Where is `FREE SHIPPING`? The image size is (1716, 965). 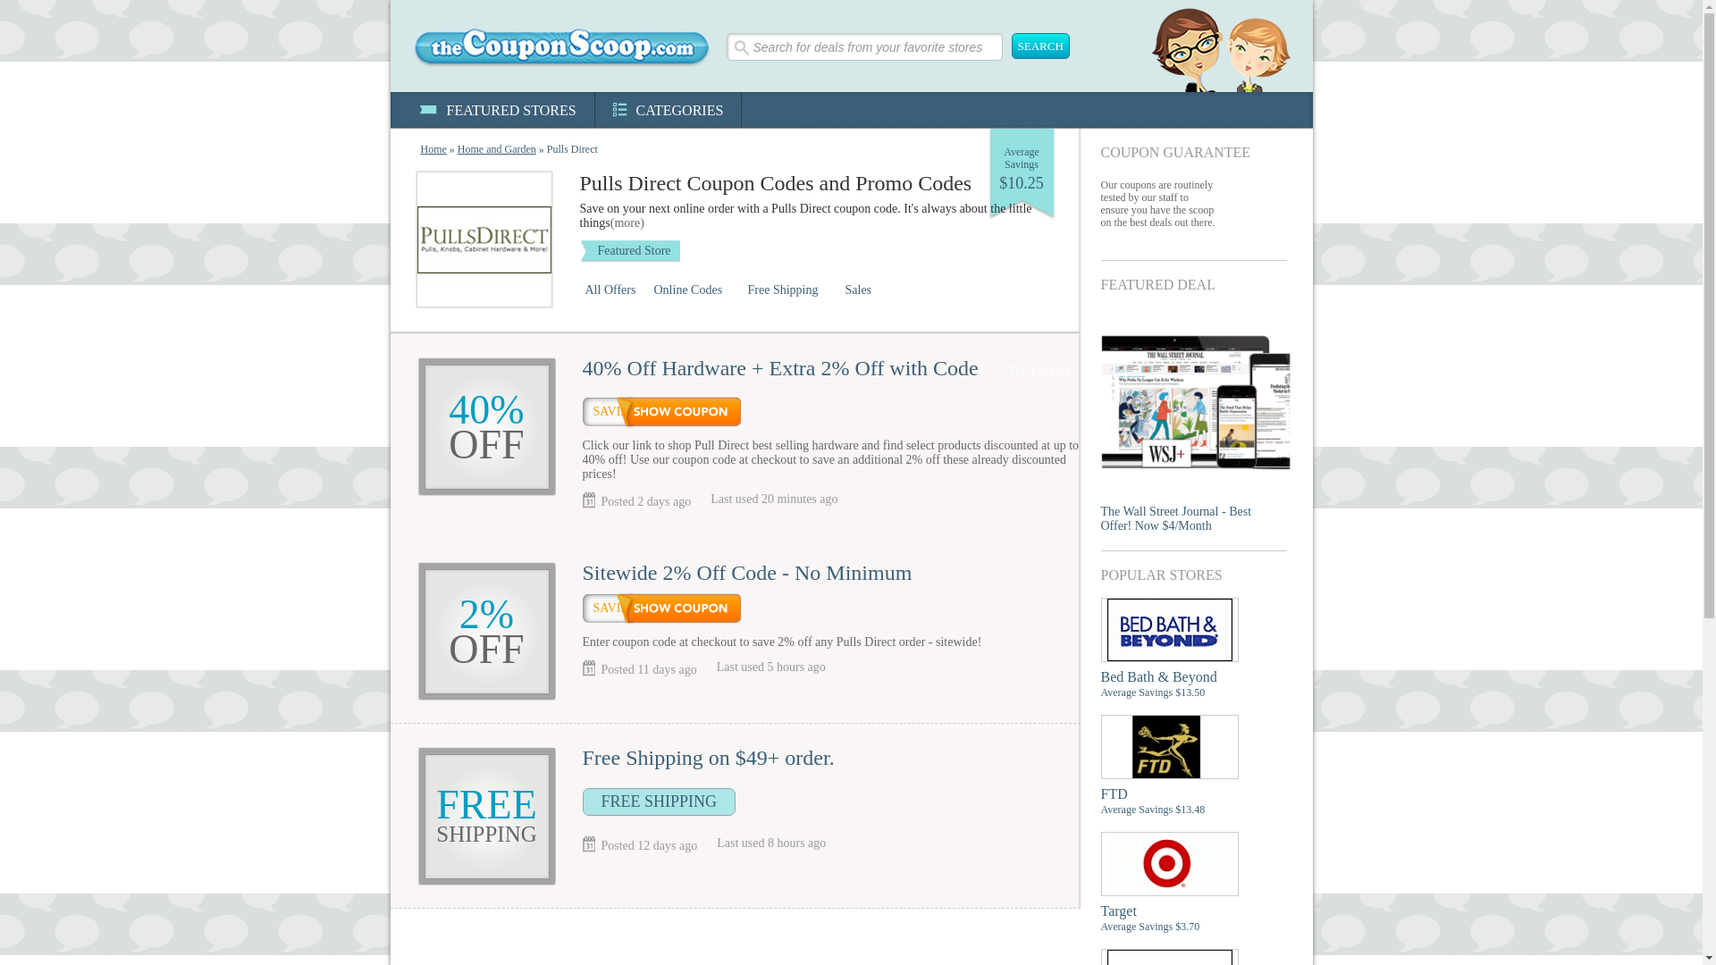
FREE SHIPPING is located at coordinates (660, 801).